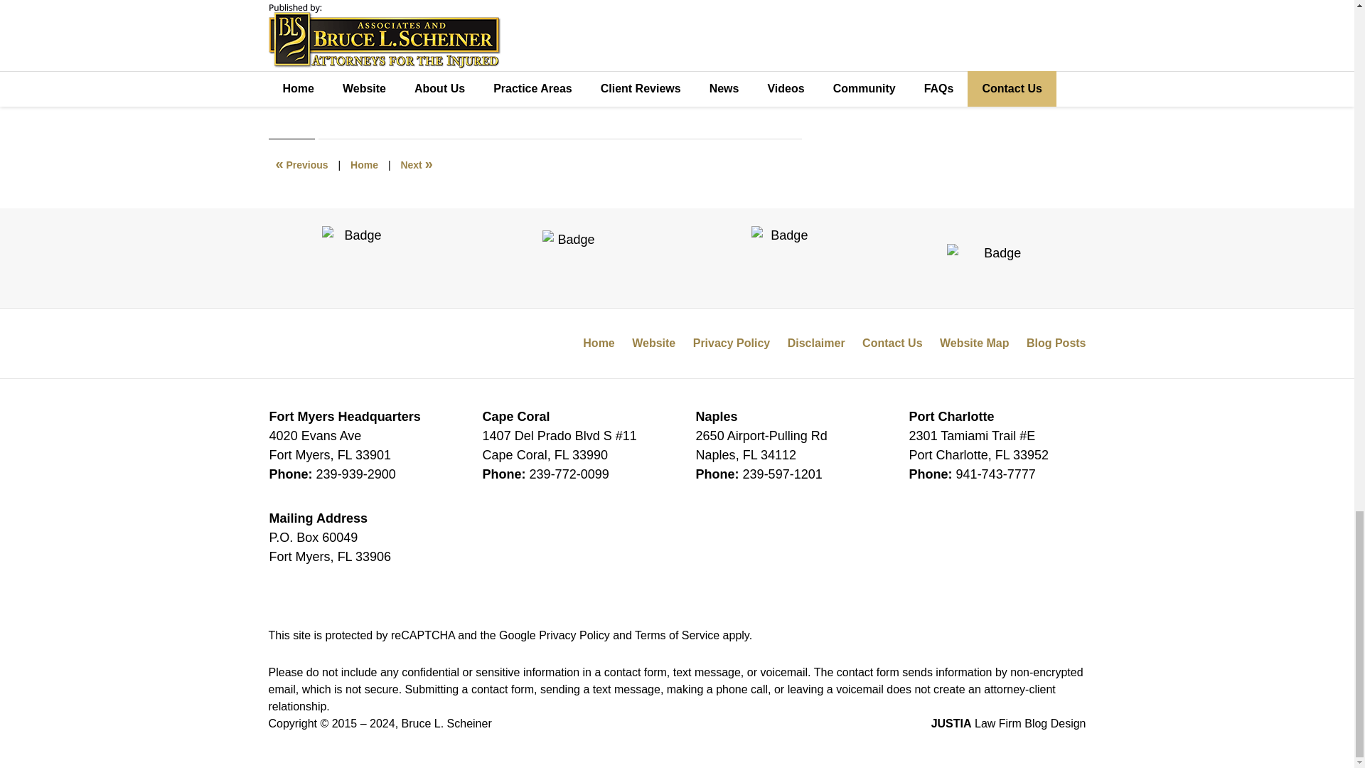 The width and height of the screenshot is (1365, 768). I want to click on Fort Myers trucking accident, so click(374, 68).